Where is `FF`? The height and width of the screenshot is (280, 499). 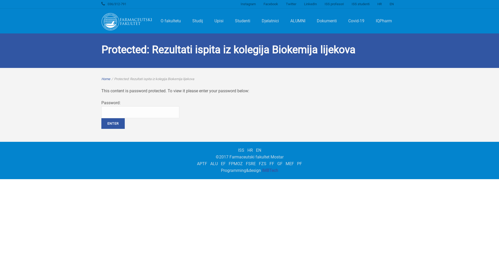
FF is located at coordinates (272, 164).